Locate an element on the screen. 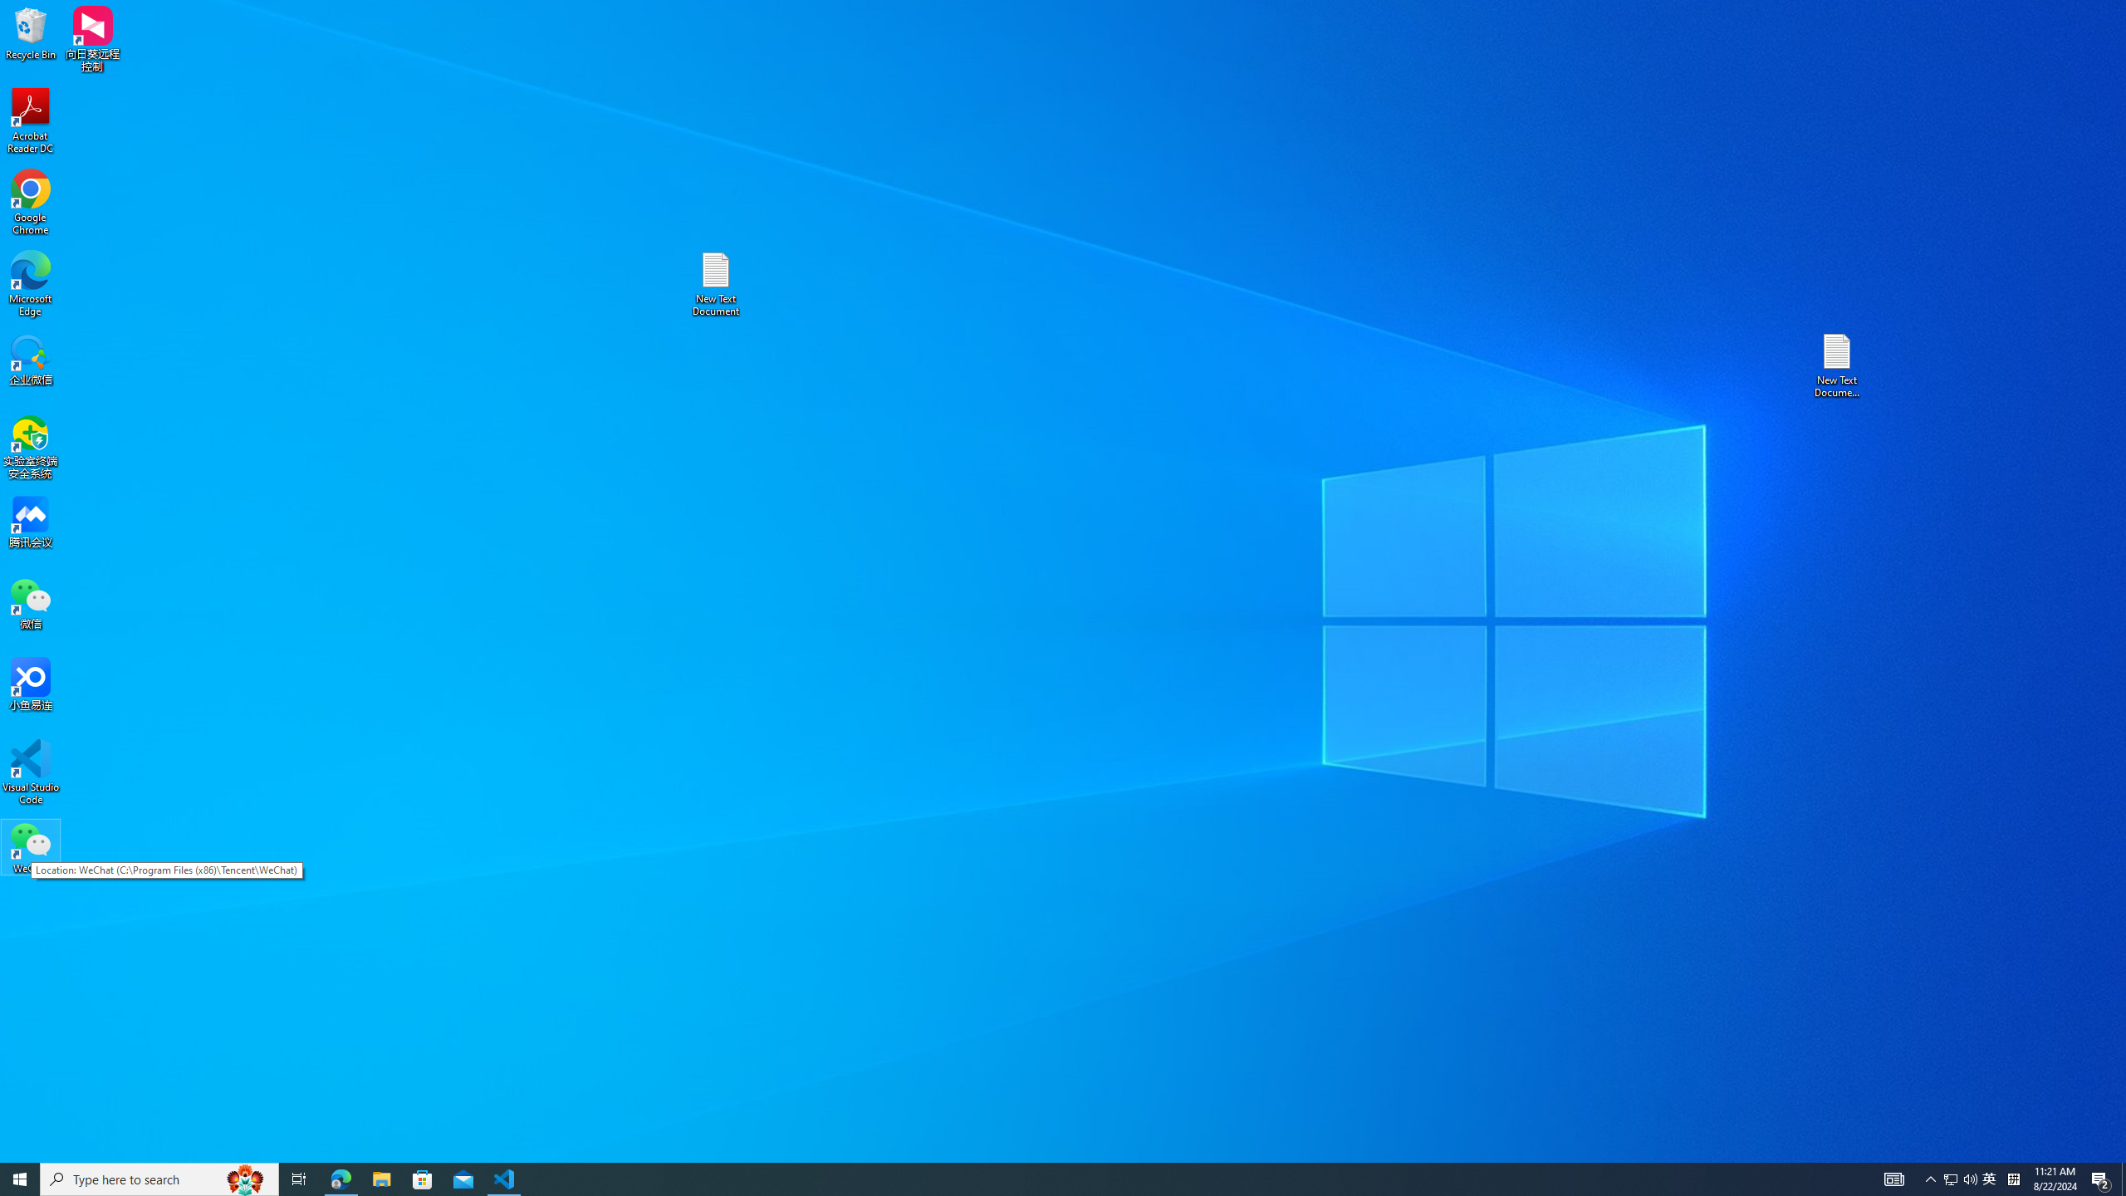 The height and width of the screenshot is (1196, 2126). Recycle Bin is located at coordinates (2124, 1179).